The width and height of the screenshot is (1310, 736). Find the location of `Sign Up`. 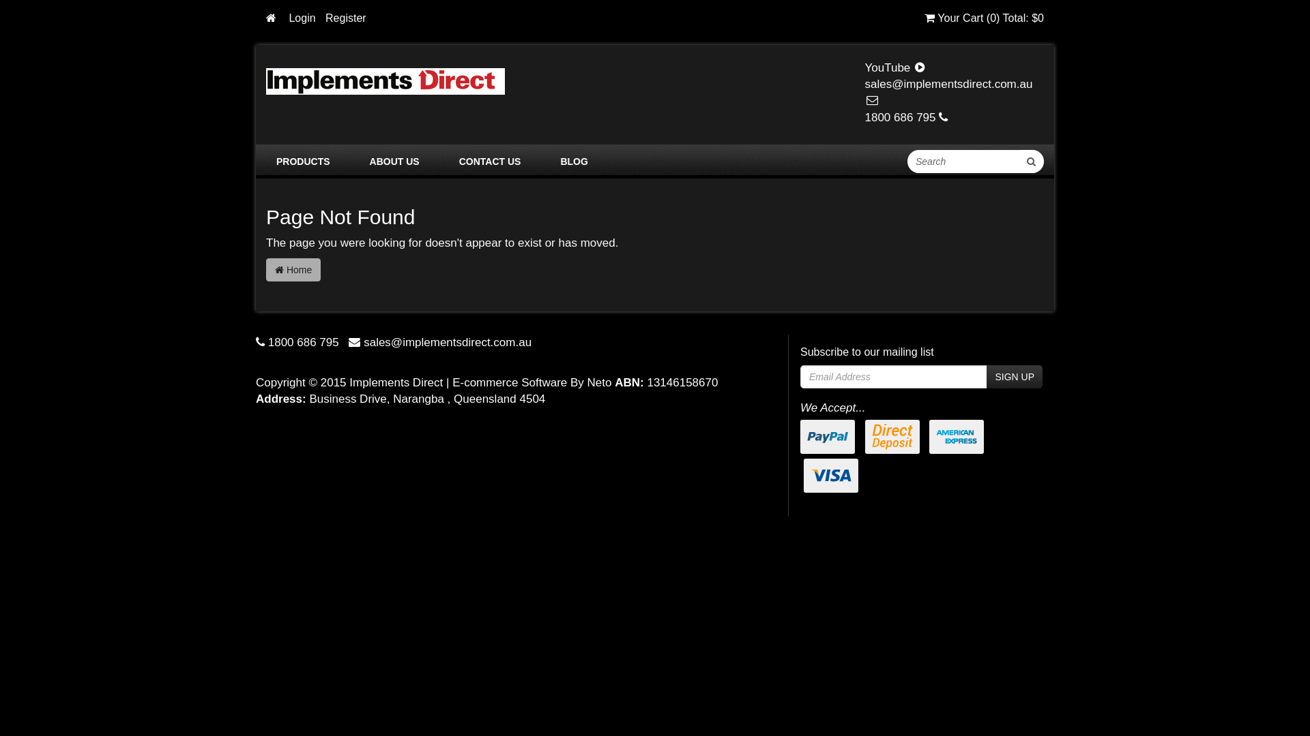

Sign Up is located at coordinates (1015, 377).